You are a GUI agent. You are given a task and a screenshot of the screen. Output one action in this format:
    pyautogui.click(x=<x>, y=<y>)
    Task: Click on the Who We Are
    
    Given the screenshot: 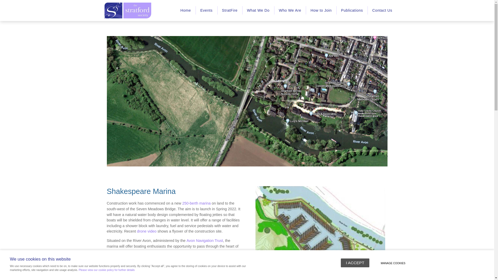 What is the action you would take?
    pyautogui.click(x=290, y=10)
    